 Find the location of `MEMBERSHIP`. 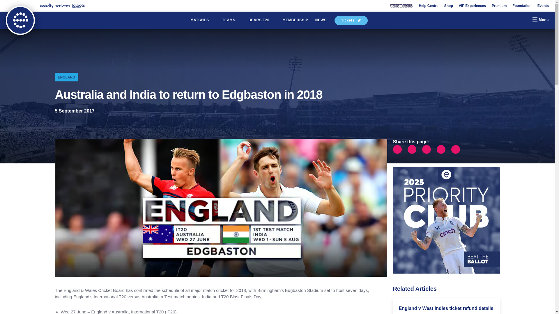

MEMBERSHIP is located at coordinates (295, 20).